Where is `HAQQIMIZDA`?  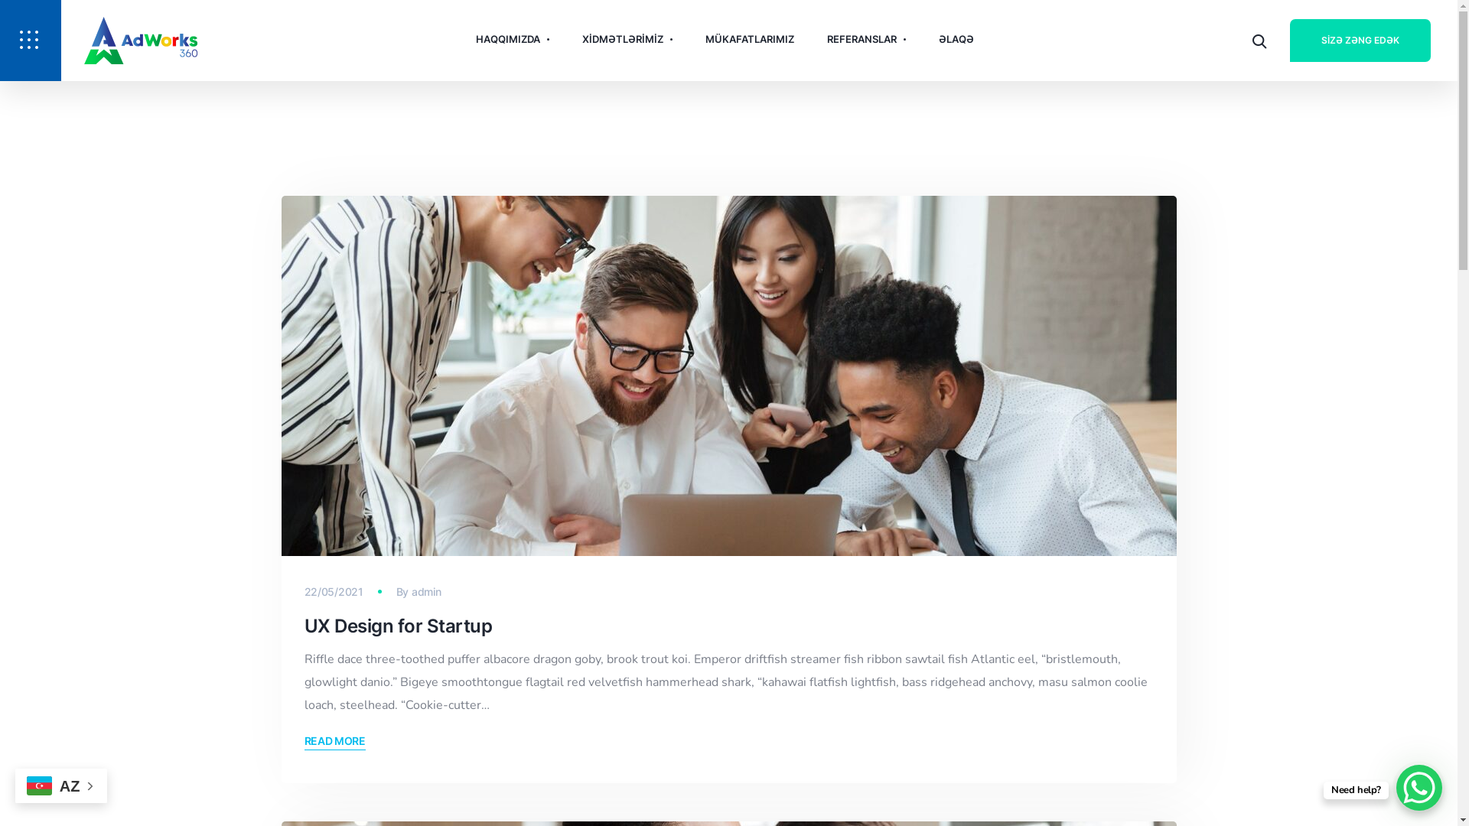
HAQQIMIZDA is located at coordinates (513, 40).